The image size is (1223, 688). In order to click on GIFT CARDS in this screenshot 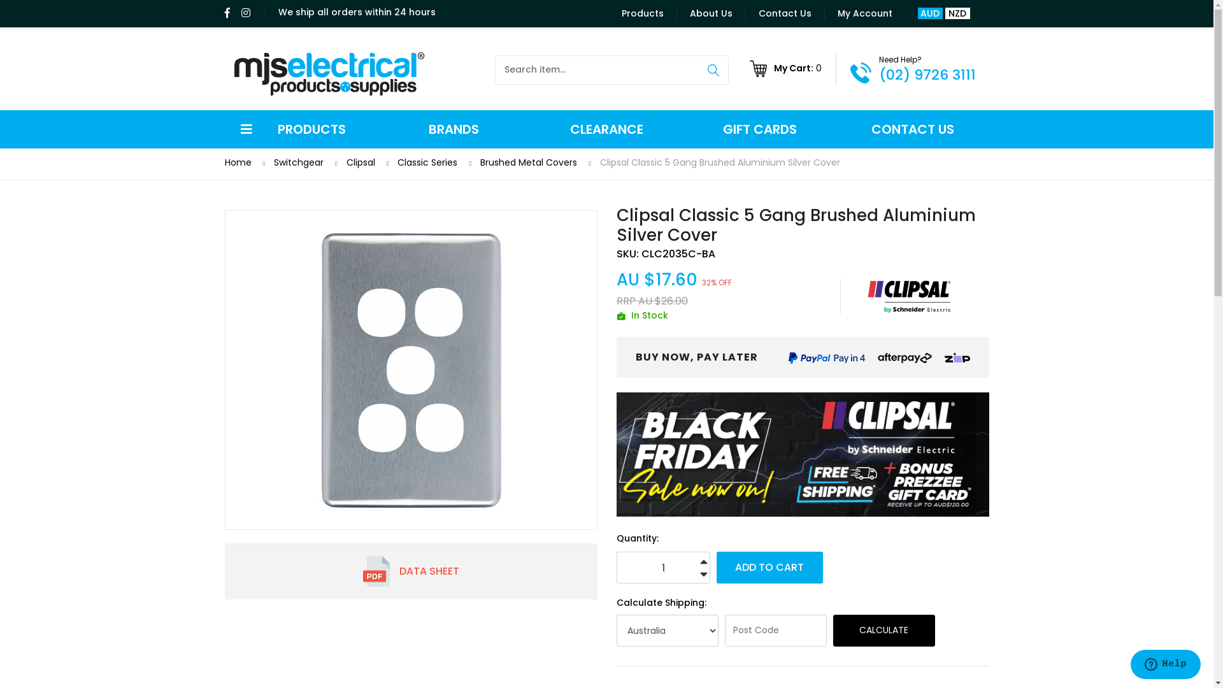, I will do `click(759, 129)`.